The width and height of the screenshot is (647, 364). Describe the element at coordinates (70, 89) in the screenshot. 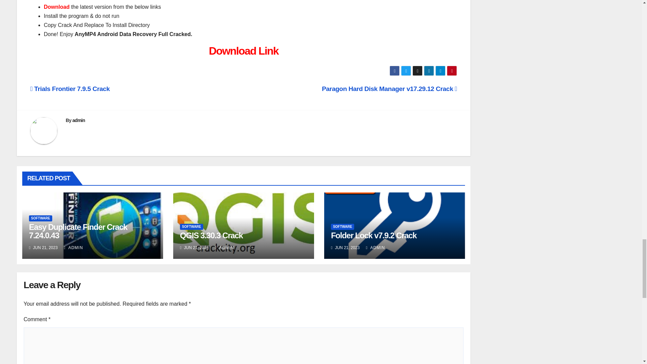

I see `Trials Frontier 7.9.5 Crack` at that location.